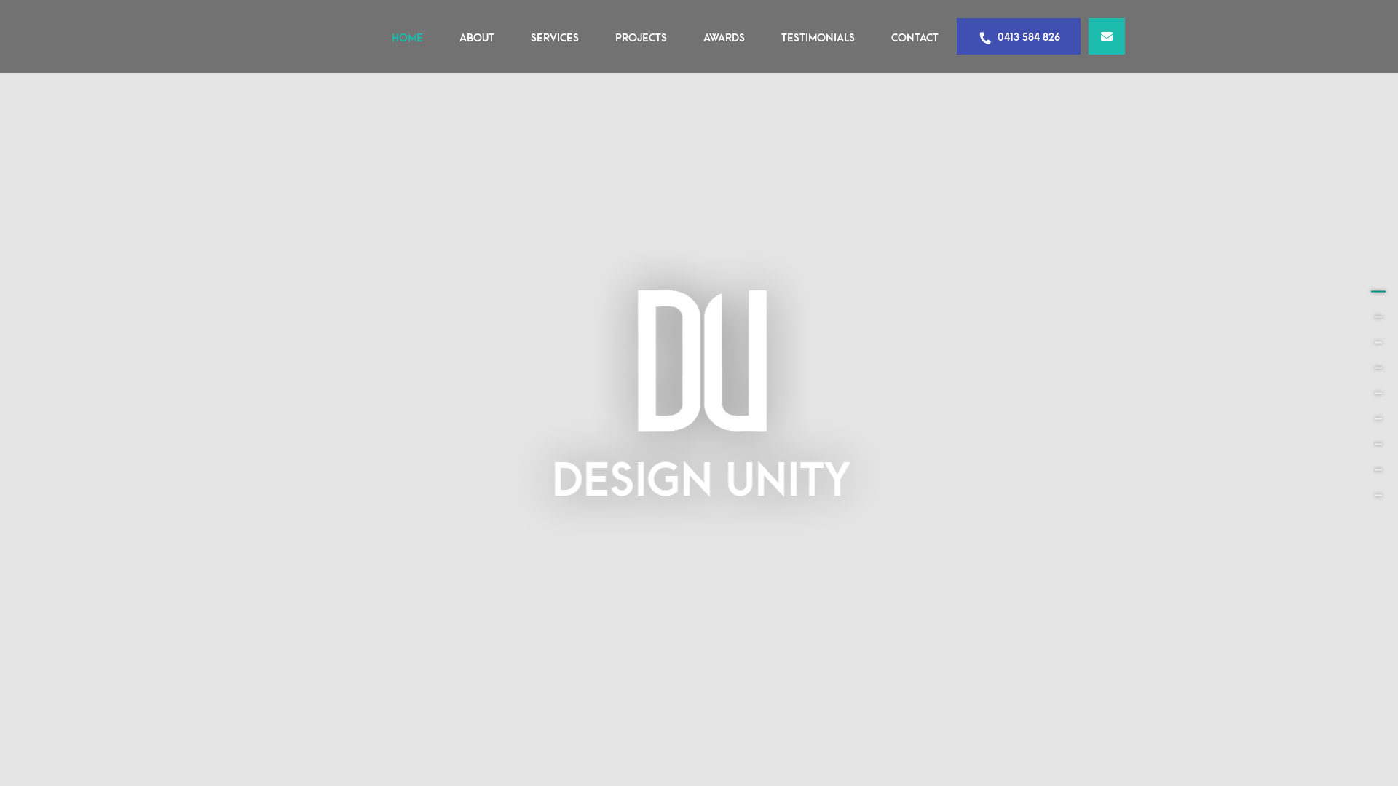 The width and height of the screenshot is (1398, 786). Describe the element at coordinates (408, 38) in the screenshot. I see `HOME` at that location.